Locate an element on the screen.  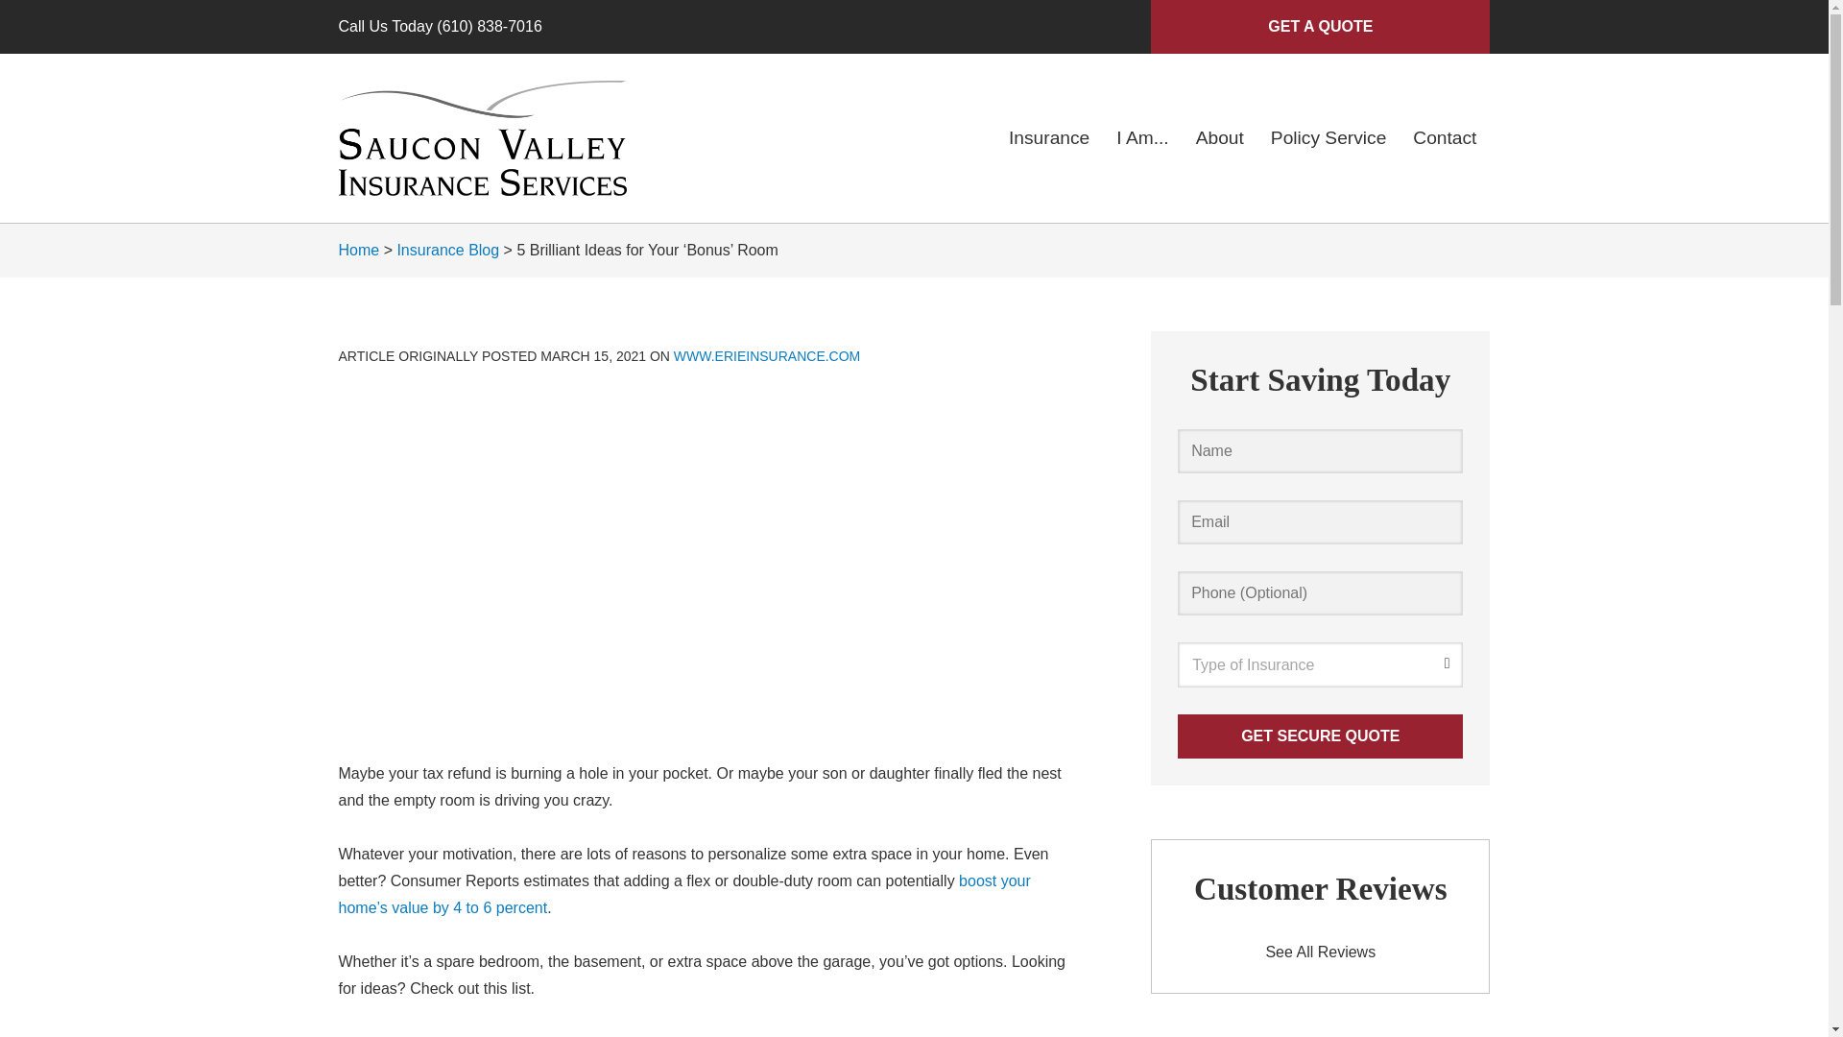
GET A QUOTE is located at coordinates (1319, 27).